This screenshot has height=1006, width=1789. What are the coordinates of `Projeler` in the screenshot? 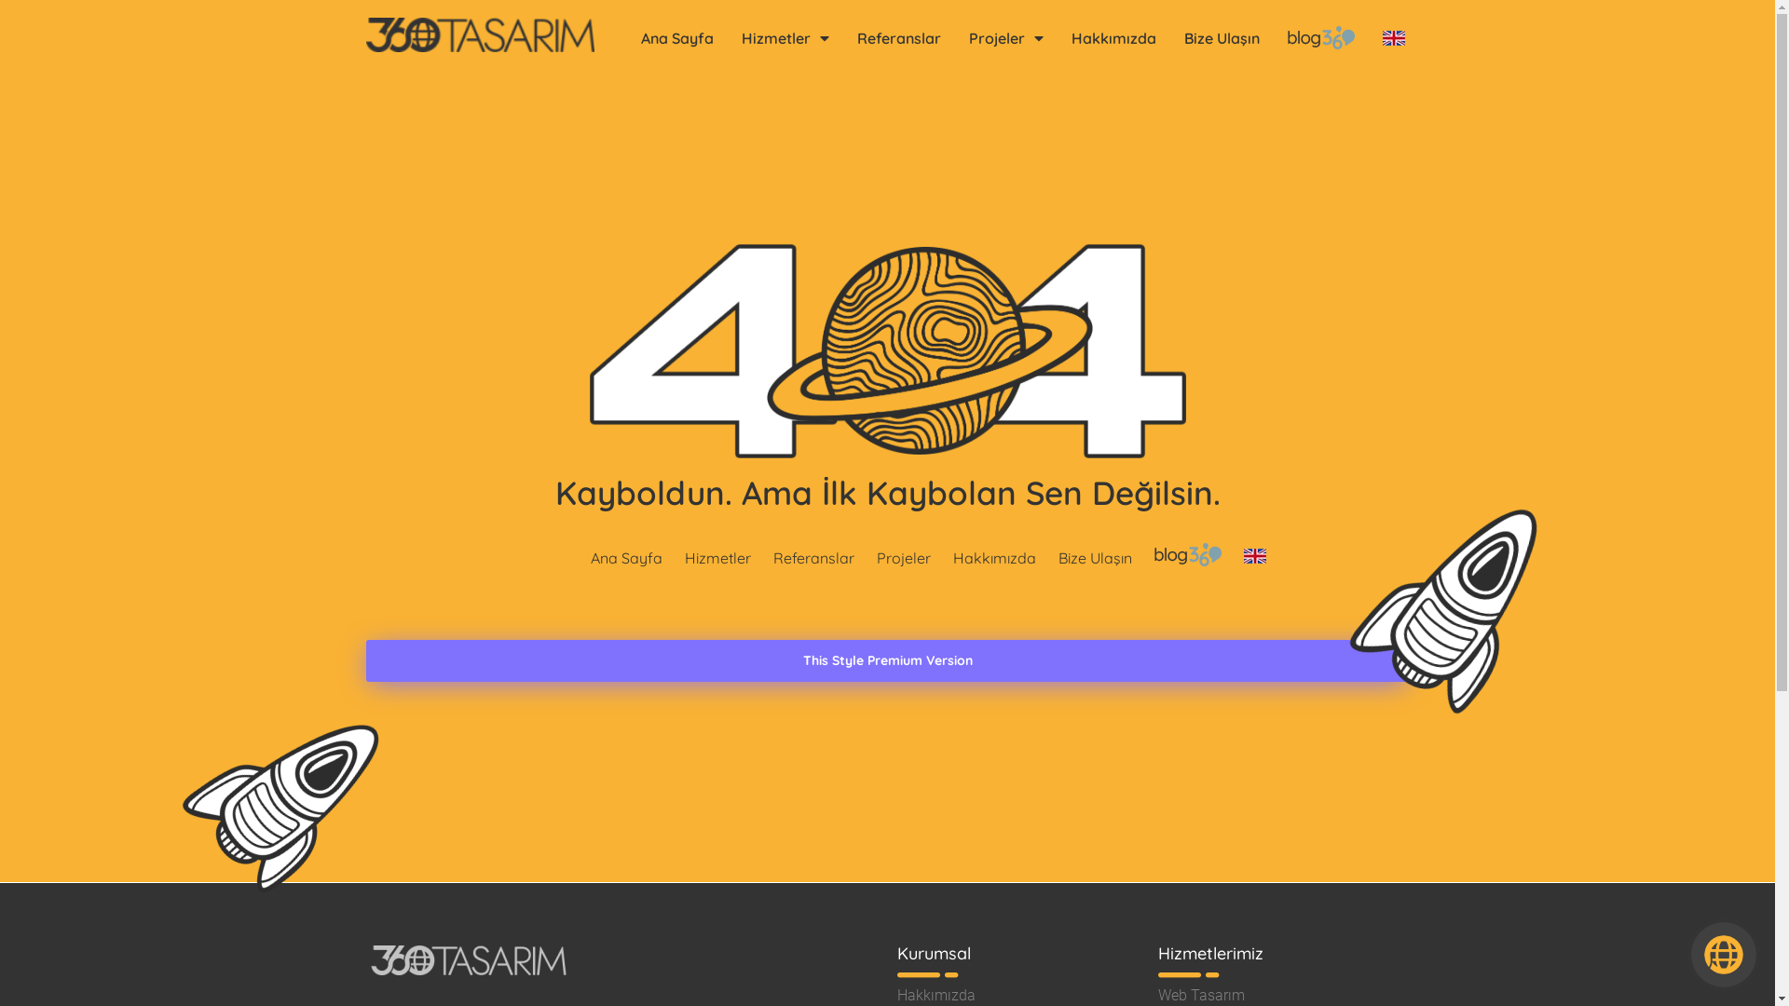 It's located at (1005, 37).